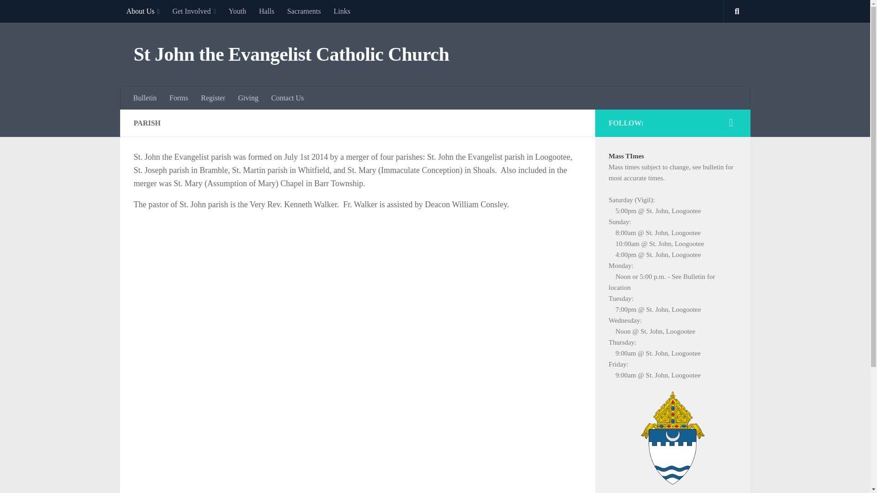 Image resolution: width=877 pixels, height=493 pixels. Describe the element at coordinates (342, 11) in the screenshot. I see `Links` at that location.